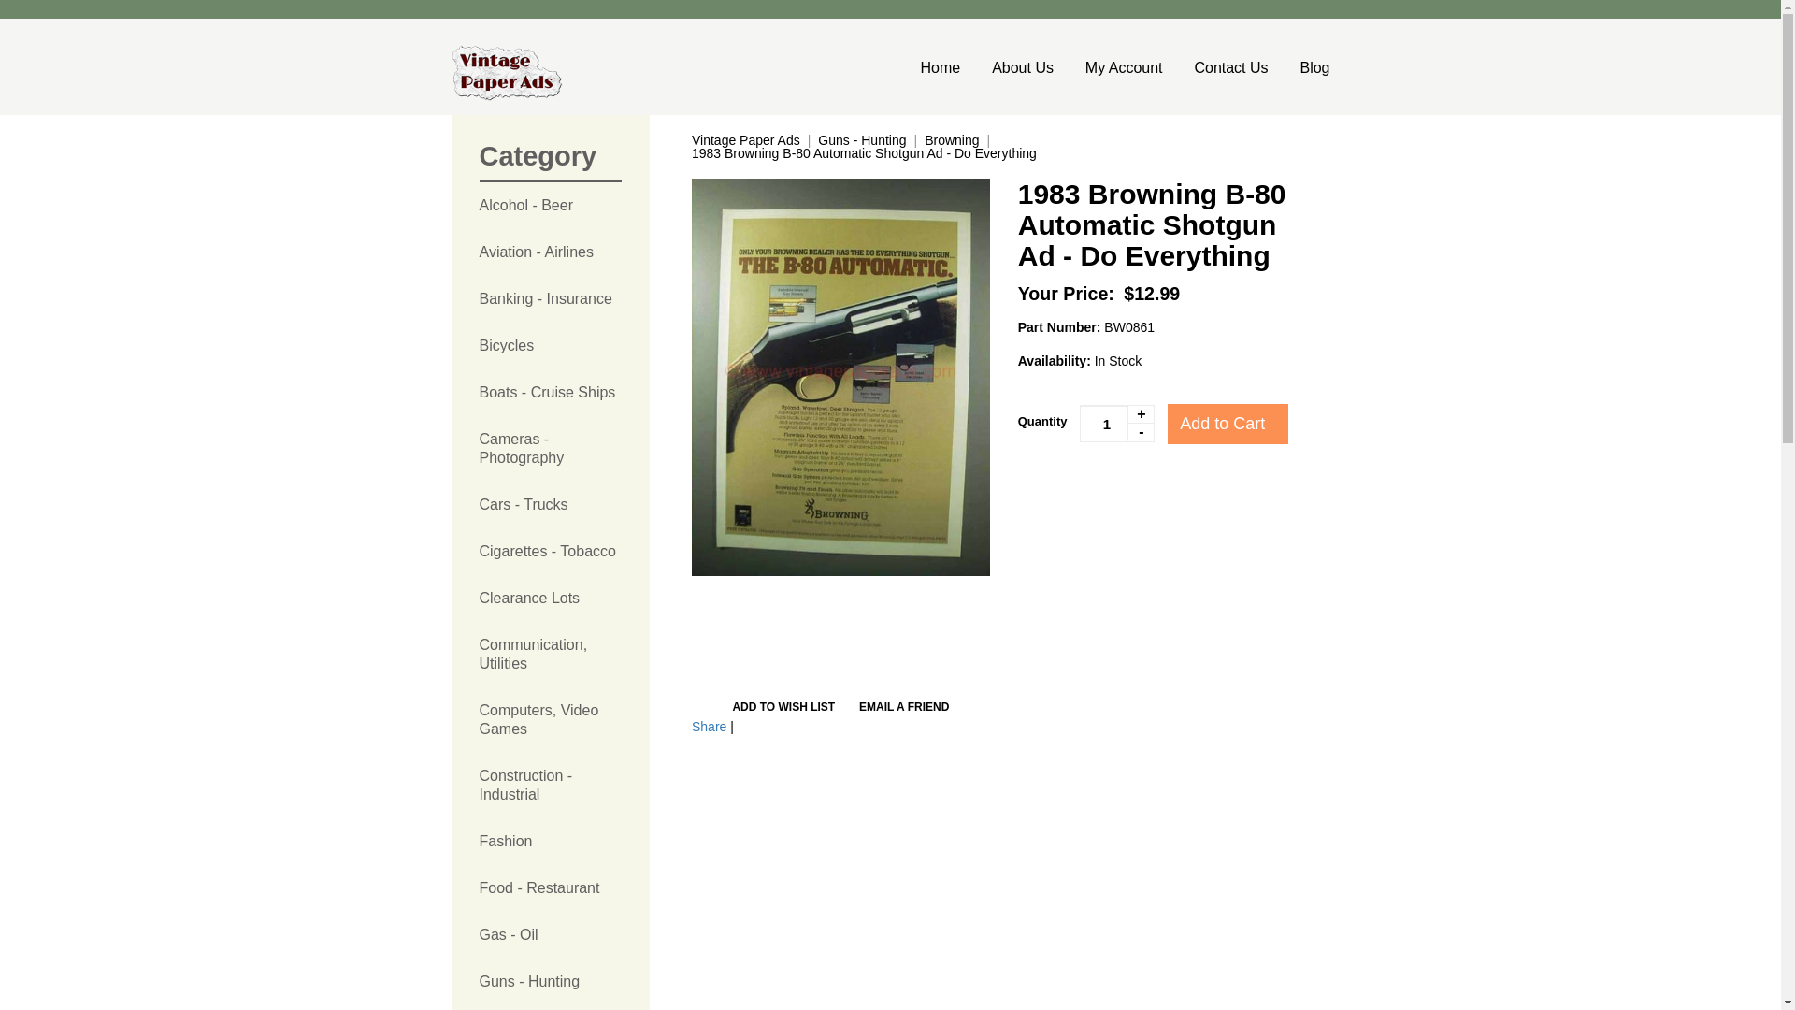  Describe the element at coordinates (1023, 67) in the screenshot. I see `About Us` at that location.